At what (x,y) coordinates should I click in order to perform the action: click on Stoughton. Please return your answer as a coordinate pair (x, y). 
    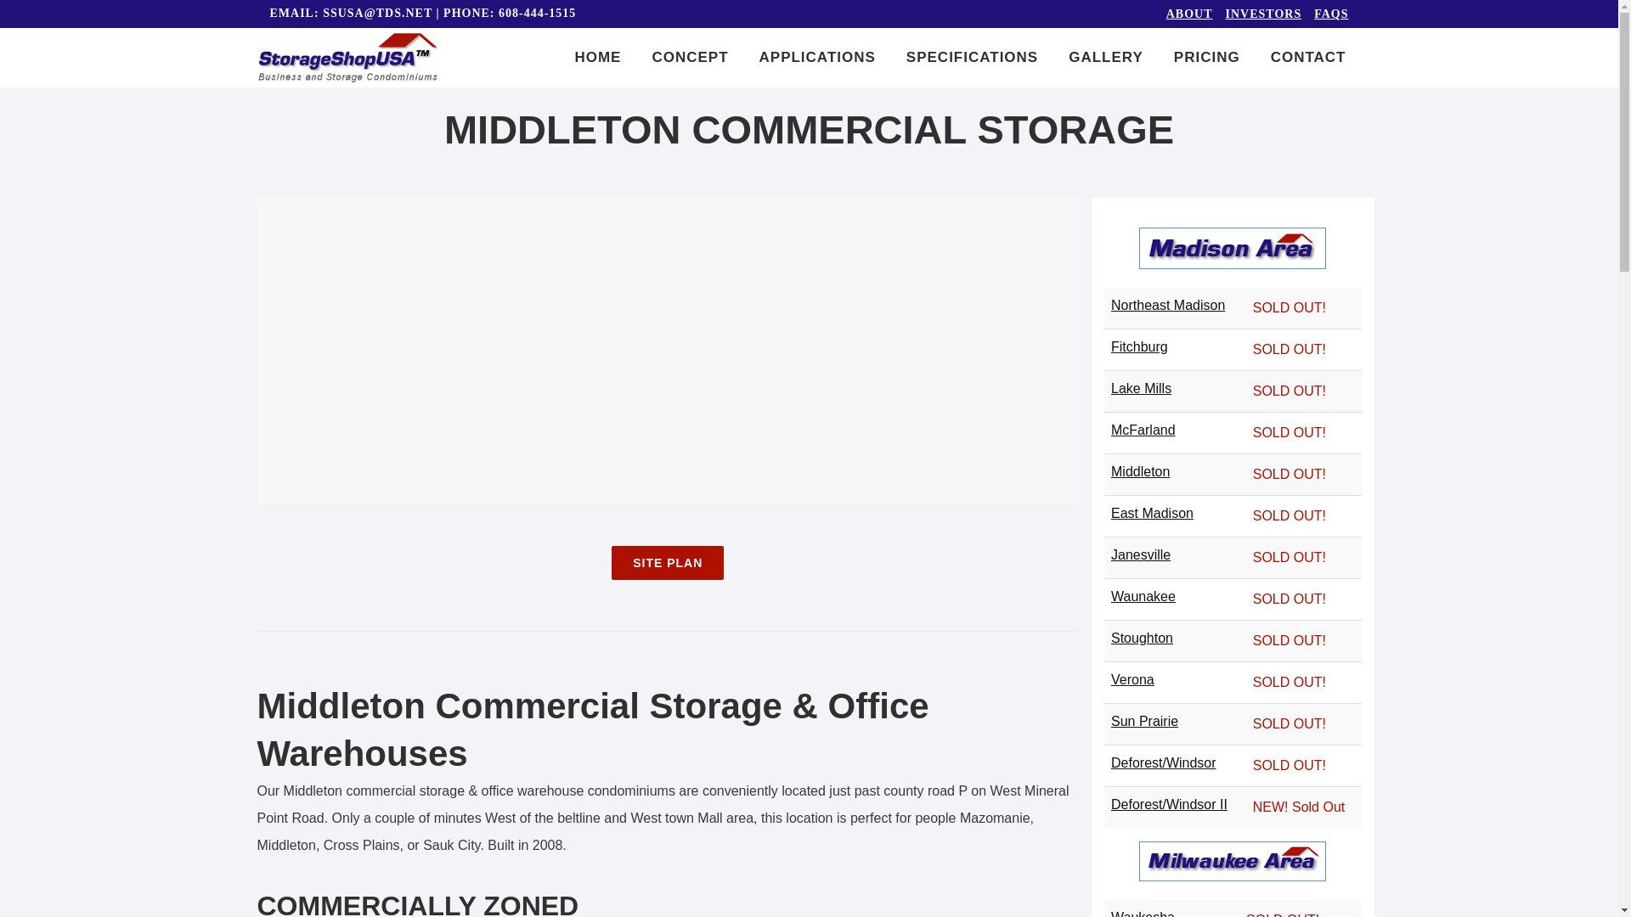
    Looking at the image, I should click on (1142, 639).